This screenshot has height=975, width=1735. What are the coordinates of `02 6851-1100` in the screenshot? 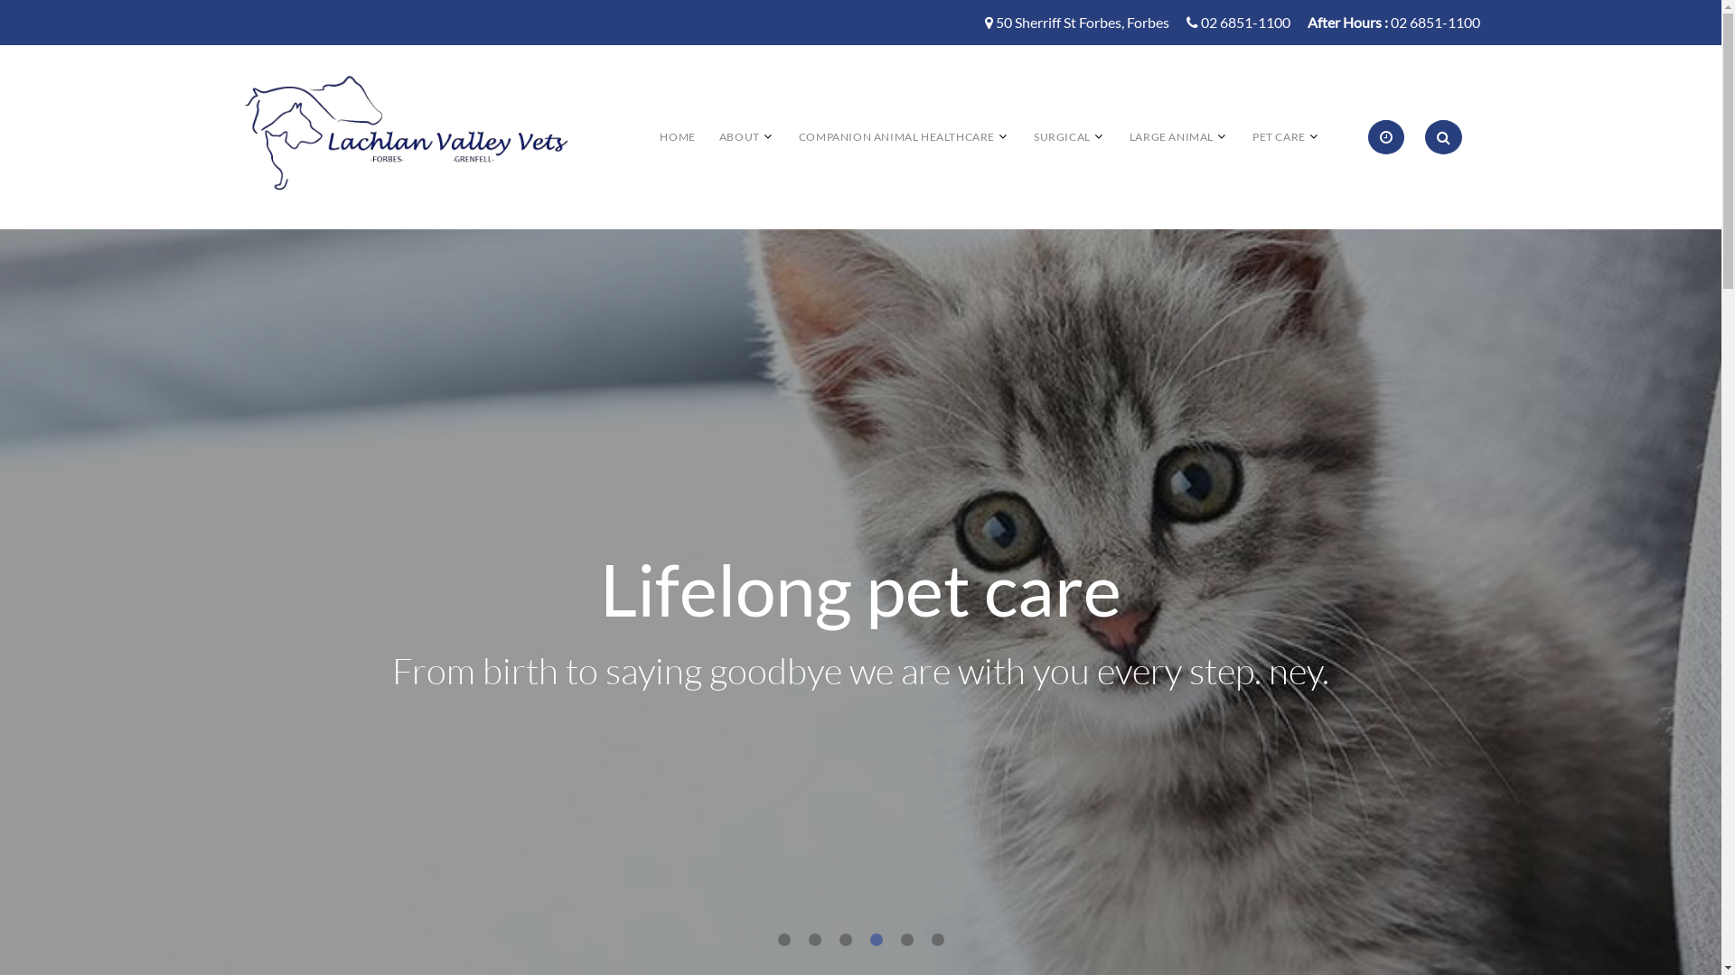 It's located at (1435, 23).